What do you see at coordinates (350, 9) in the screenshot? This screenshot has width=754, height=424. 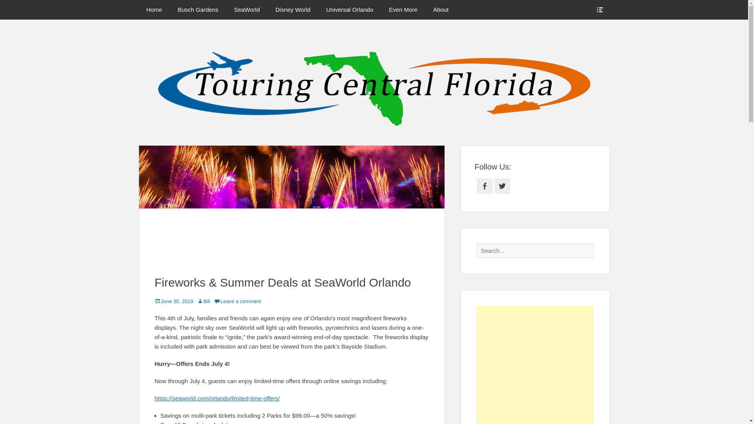 I see `Universal Orlando` at bounding box center [350, 9].